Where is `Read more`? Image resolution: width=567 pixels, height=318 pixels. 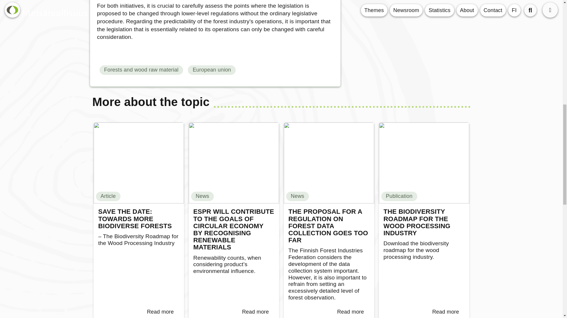 Read more is located at coordinates (351, 312).